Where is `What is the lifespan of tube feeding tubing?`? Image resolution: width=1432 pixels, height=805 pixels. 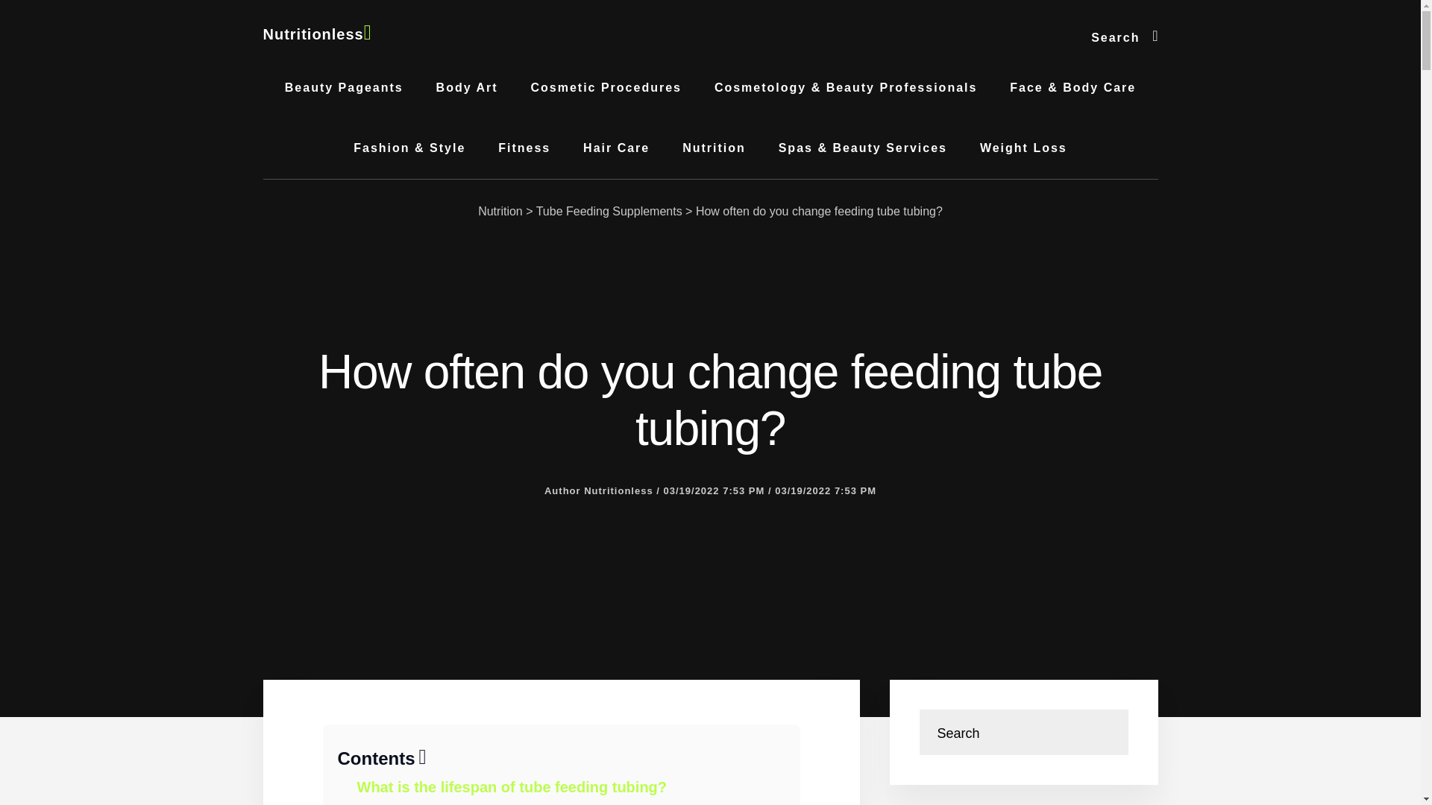 What is the lifespan of tube feeding tubing? is located at coordinates (512, 787).